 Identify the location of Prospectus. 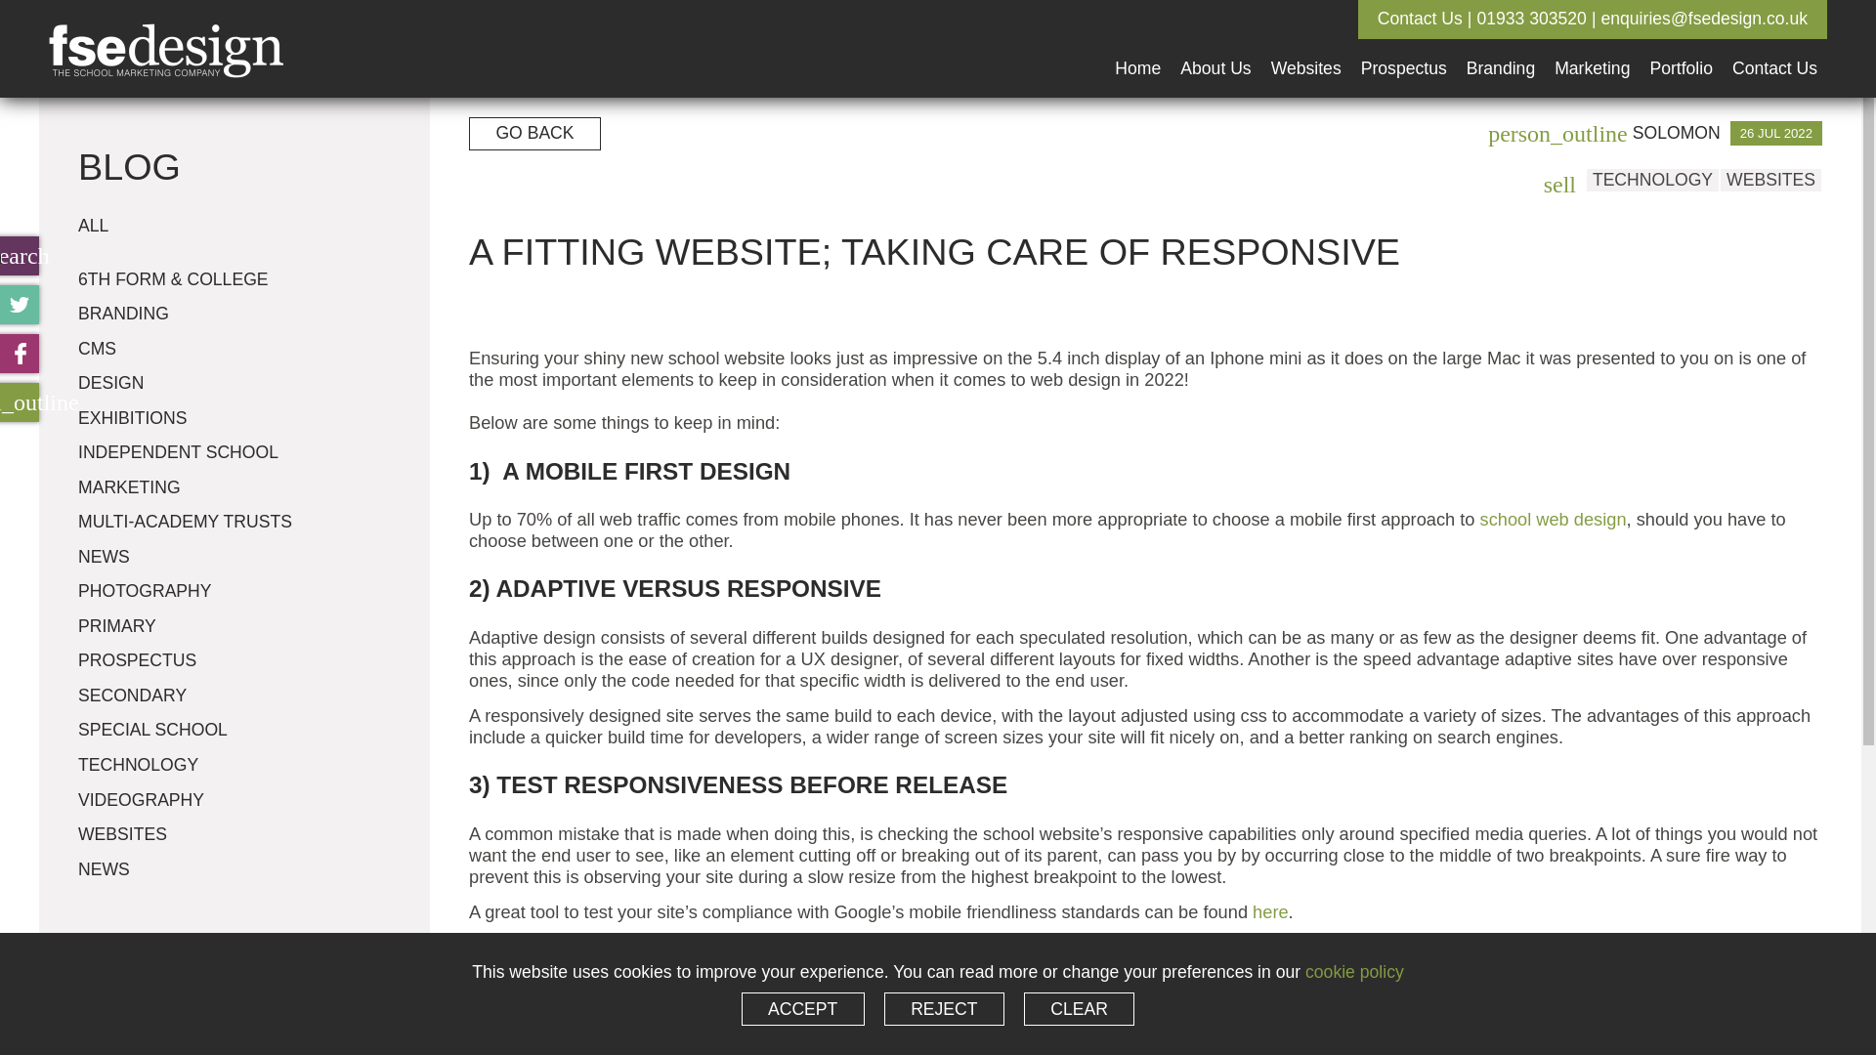
(1403, 49).